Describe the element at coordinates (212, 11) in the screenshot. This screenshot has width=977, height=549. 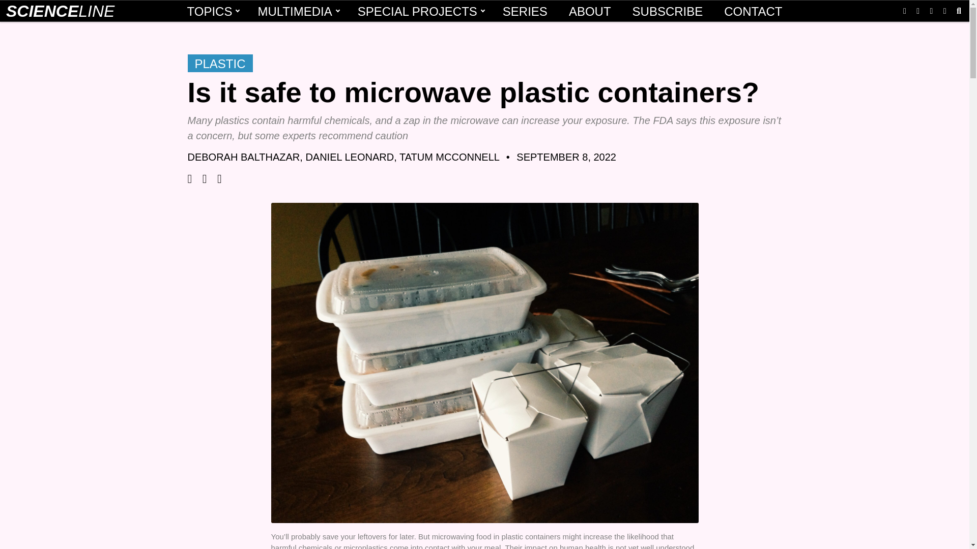
I see `TOPICS` at that location.